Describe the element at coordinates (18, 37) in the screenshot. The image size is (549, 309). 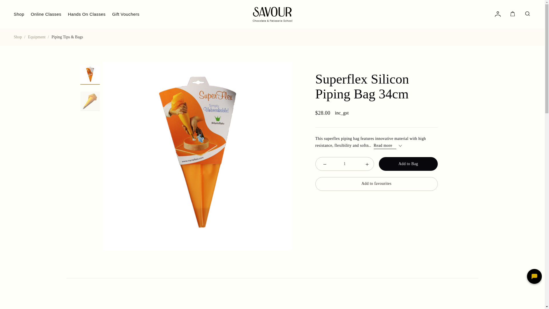
I see `Shop` at that location.